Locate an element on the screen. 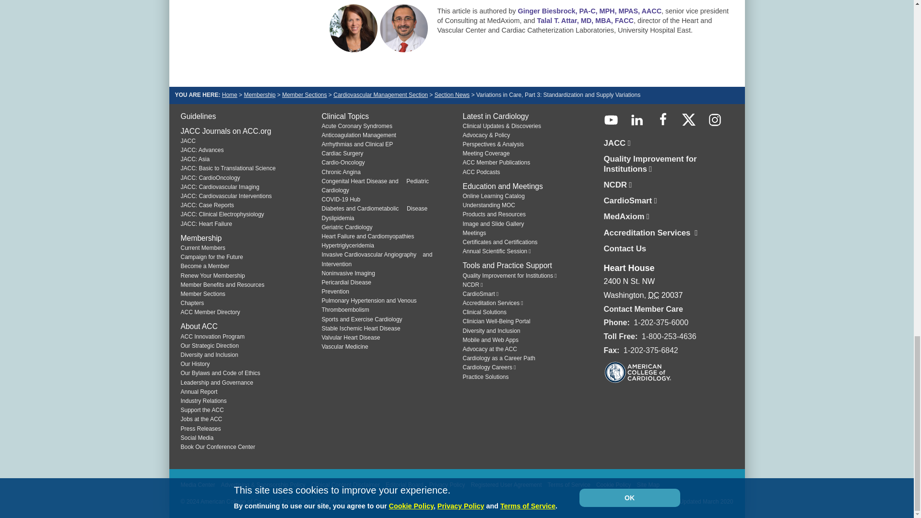  JACC: Cardiovascular Interventions is located at coordinates (226, 196).